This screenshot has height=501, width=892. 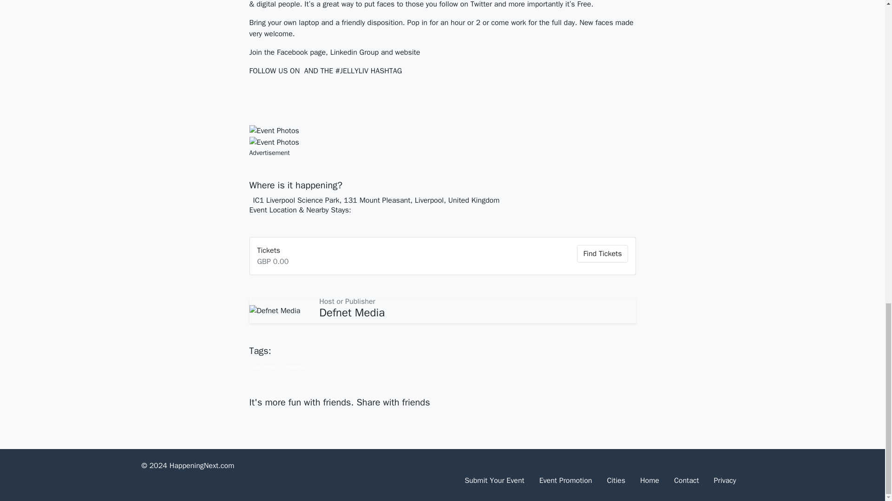 What do you see at coordinates (616, 481) in the screenshot?
I see `Select Your City` at bounding box center [616, 481].